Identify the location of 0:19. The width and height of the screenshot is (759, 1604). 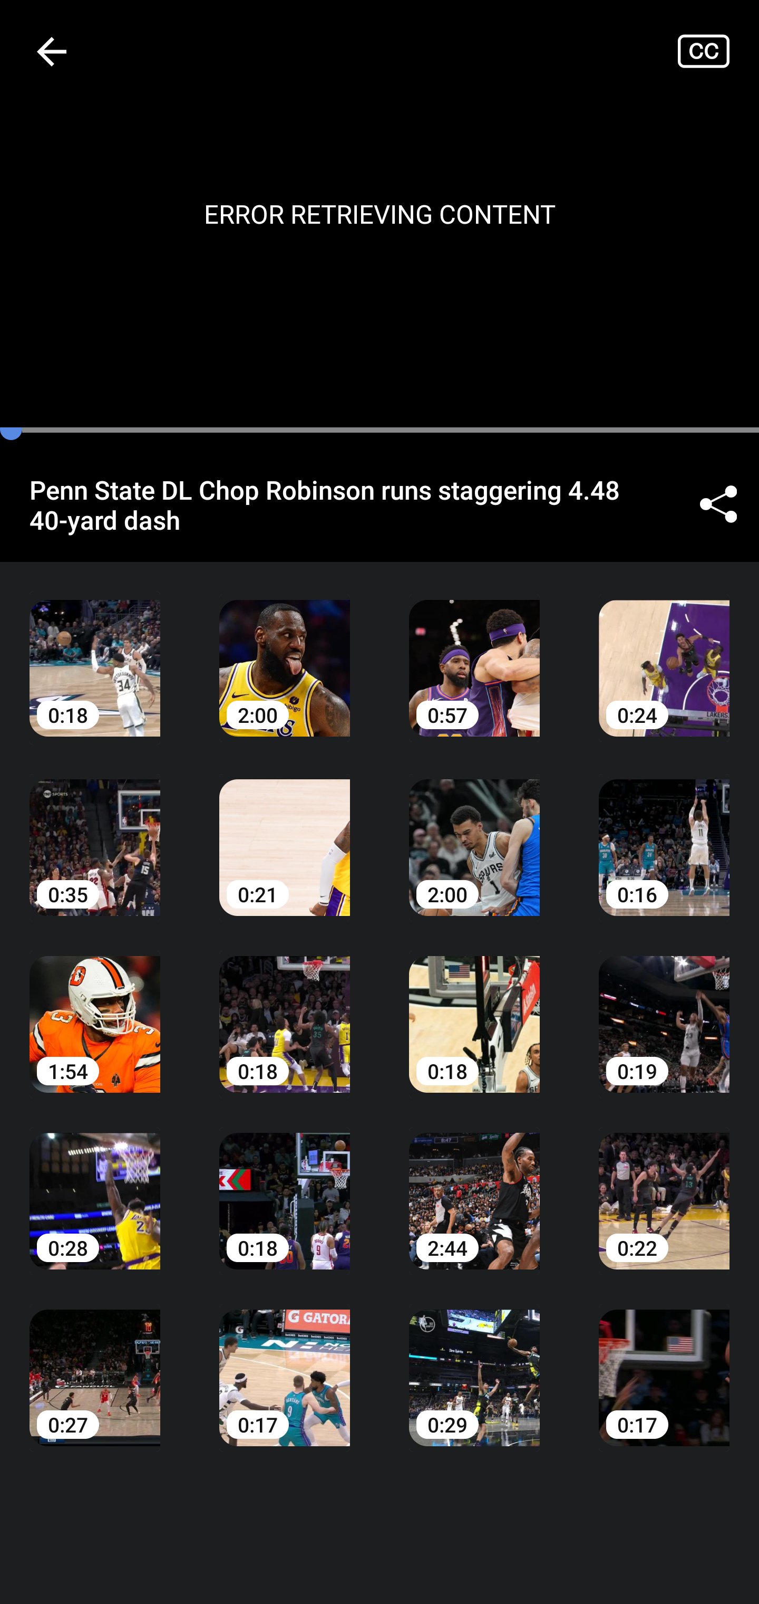
(664, 1009).